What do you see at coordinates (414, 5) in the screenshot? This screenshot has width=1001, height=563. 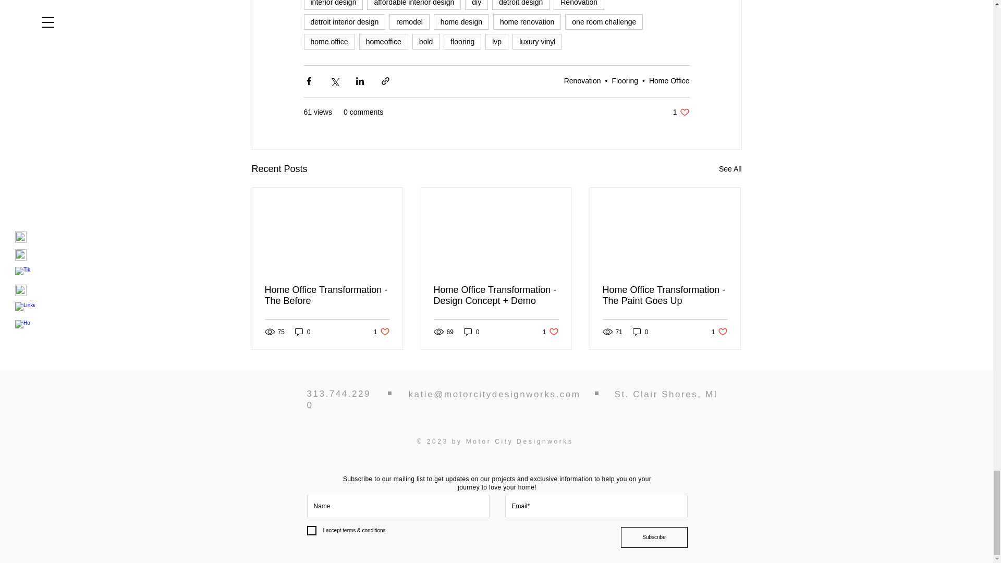 I see `affordable interior design` at bounding box center [414, 5].